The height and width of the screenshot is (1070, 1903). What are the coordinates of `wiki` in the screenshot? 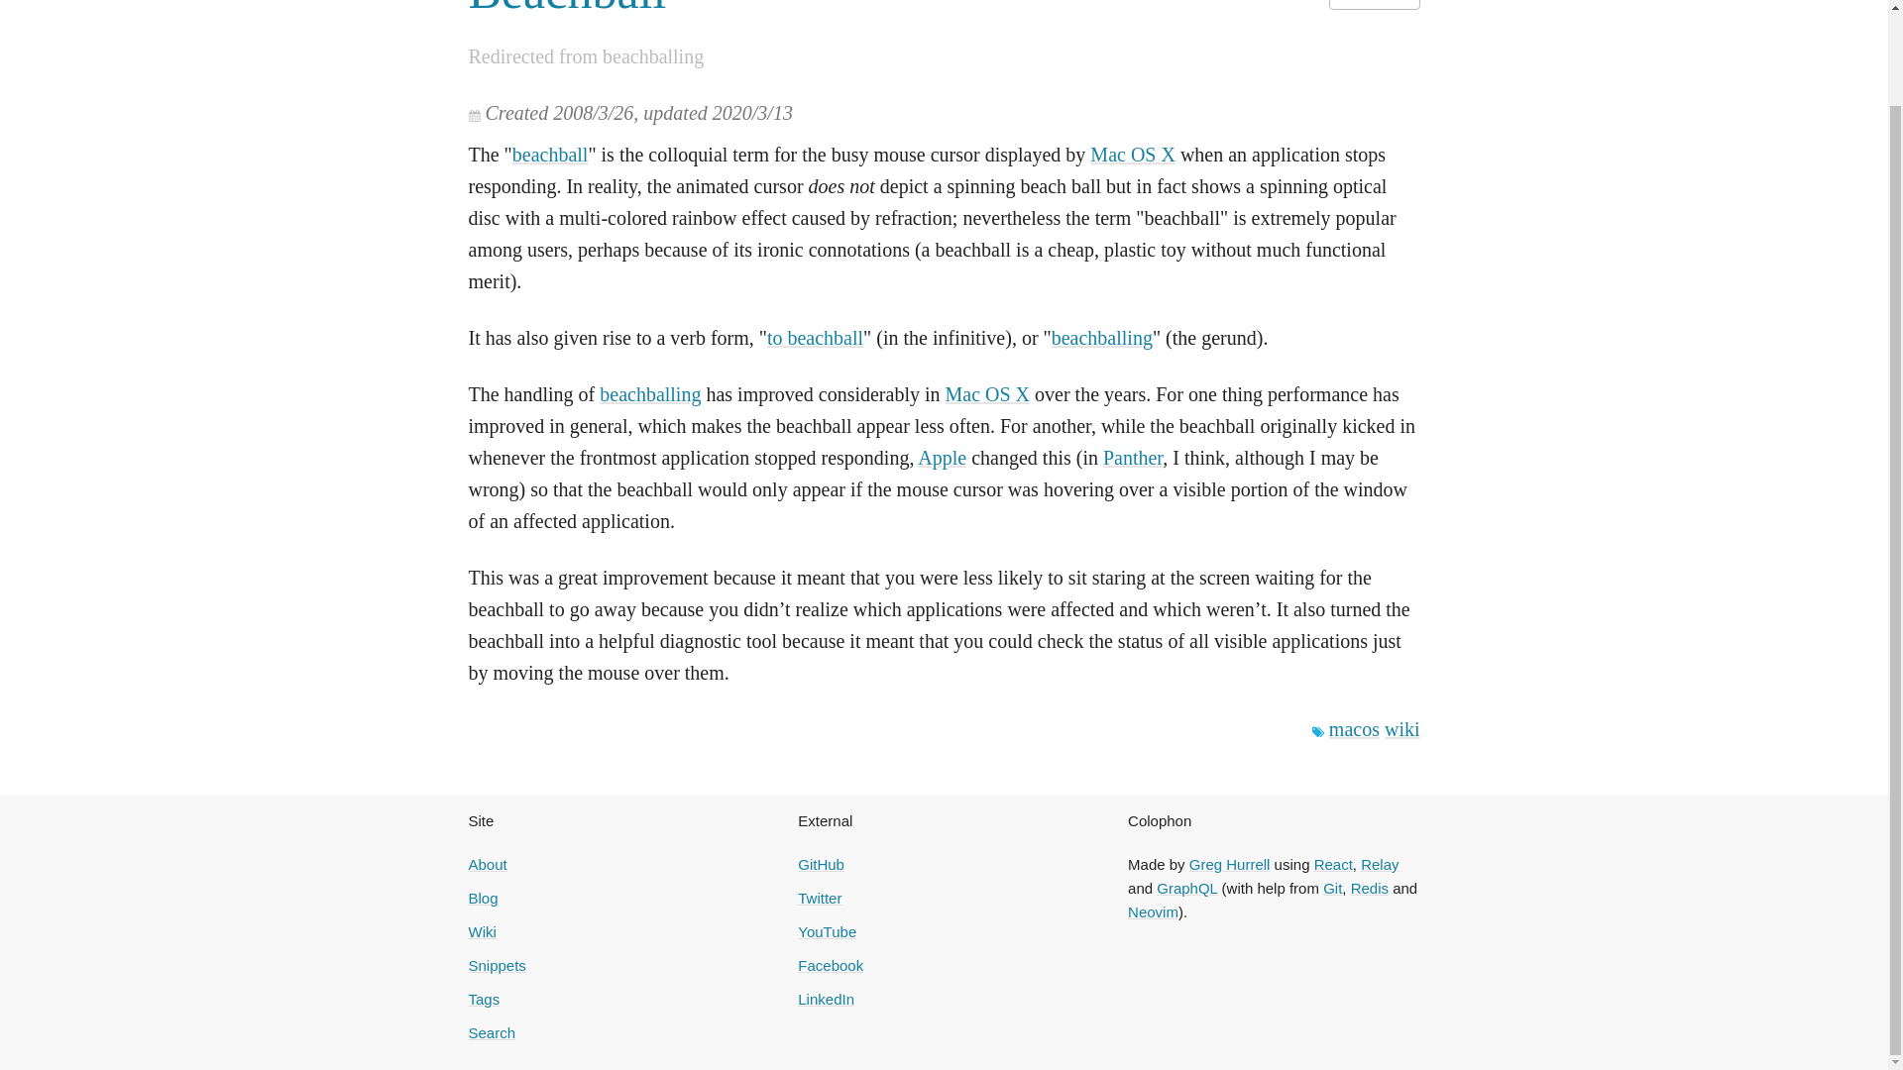 It's located at (1401, 729).